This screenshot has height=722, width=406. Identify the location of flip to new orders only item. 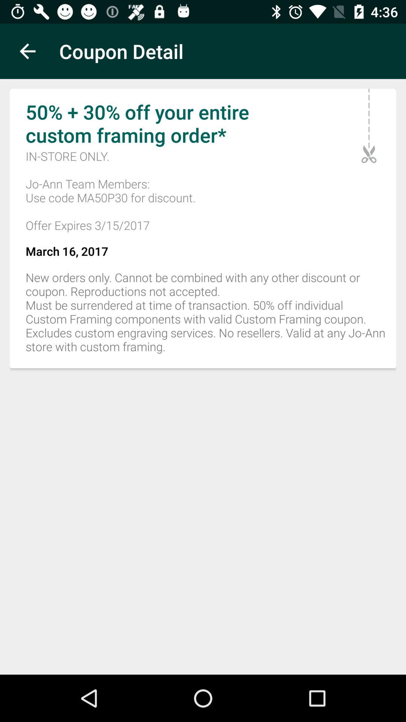
(203, 316).